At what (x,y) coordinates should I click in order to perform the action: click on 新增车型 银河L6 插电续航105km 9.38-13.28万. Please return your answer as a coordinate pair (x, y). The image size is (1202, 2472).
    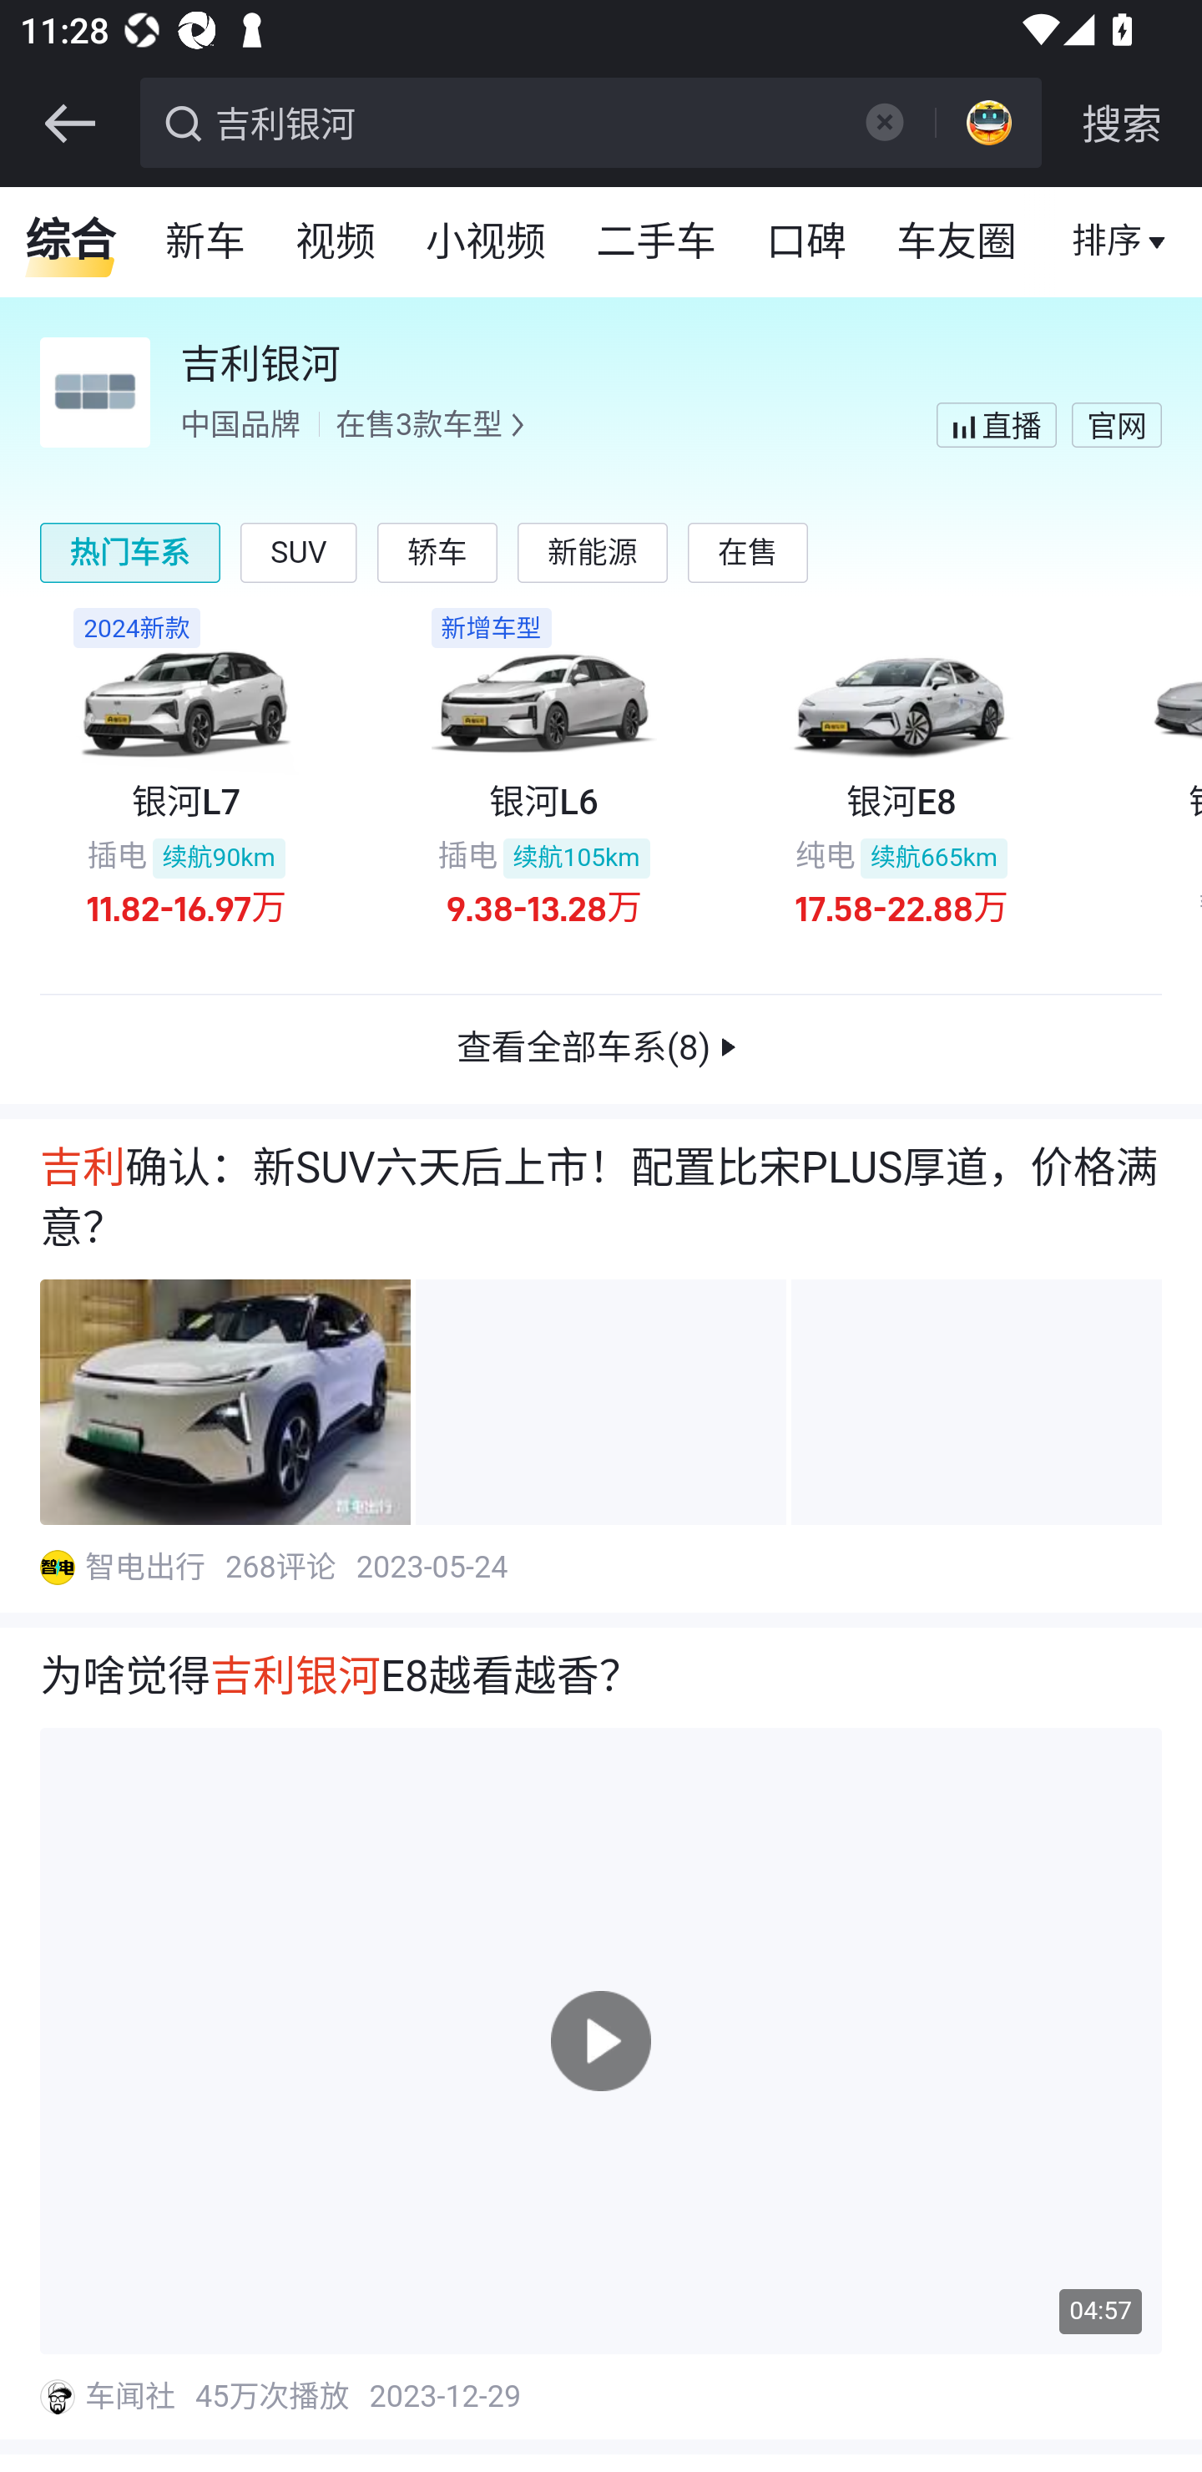
    Looking at the image, I should click on (543, 782).